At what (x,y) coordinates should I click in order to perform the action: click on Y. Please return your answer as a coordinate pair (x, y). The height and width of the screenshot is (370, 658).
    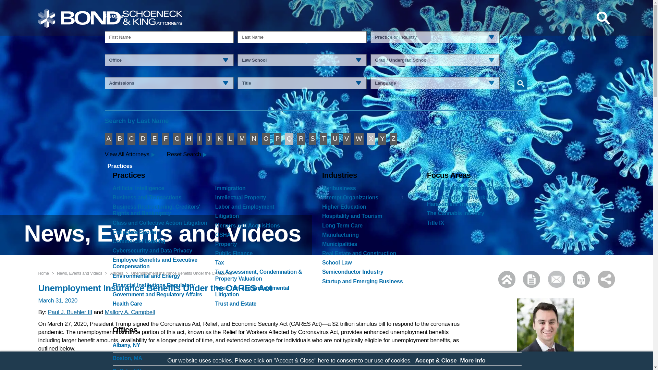
    Looking at the image, I should click on (382, 139).